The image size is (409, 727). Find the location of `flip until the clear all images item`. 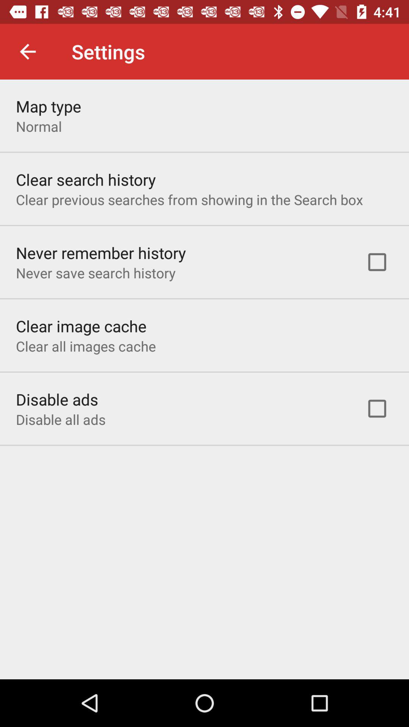

flip until the clear all images item is located at coordinates (86, 346).